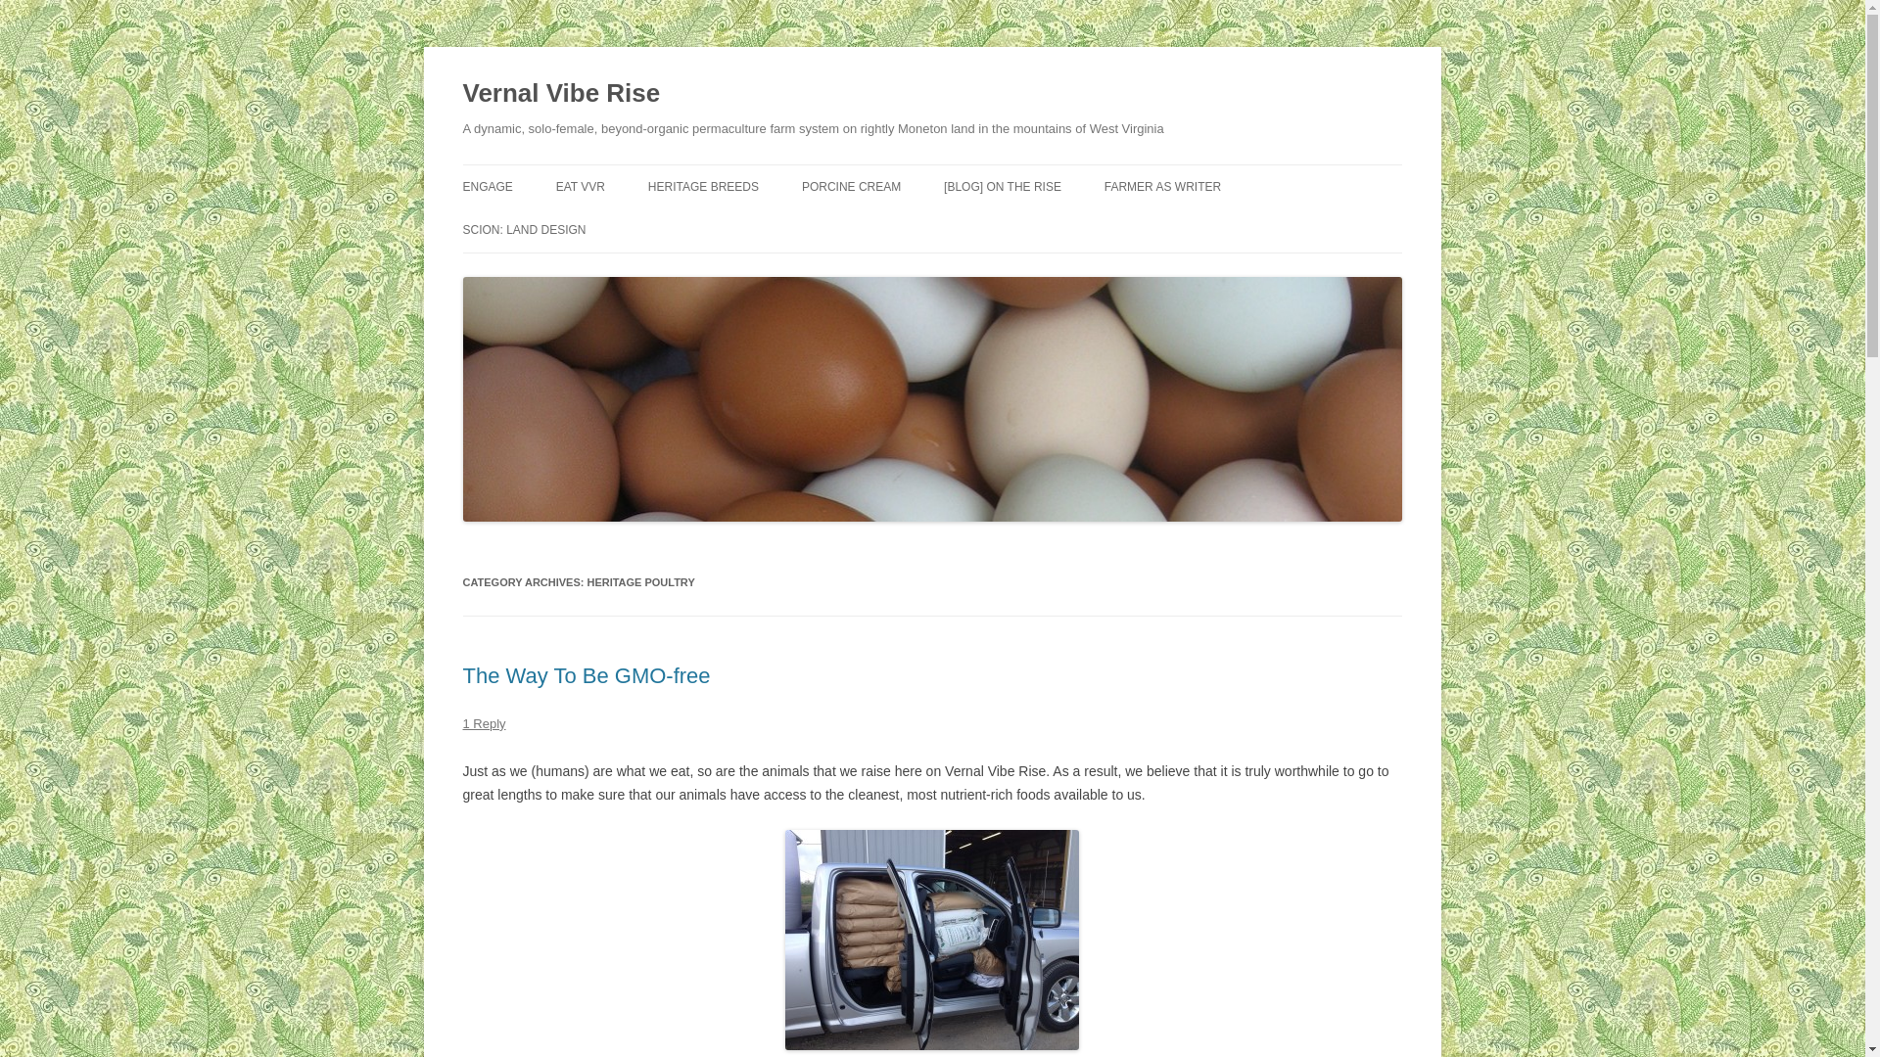 The image size is (1880, 1057). I want to click on 1 Reply, so click(484, 724).